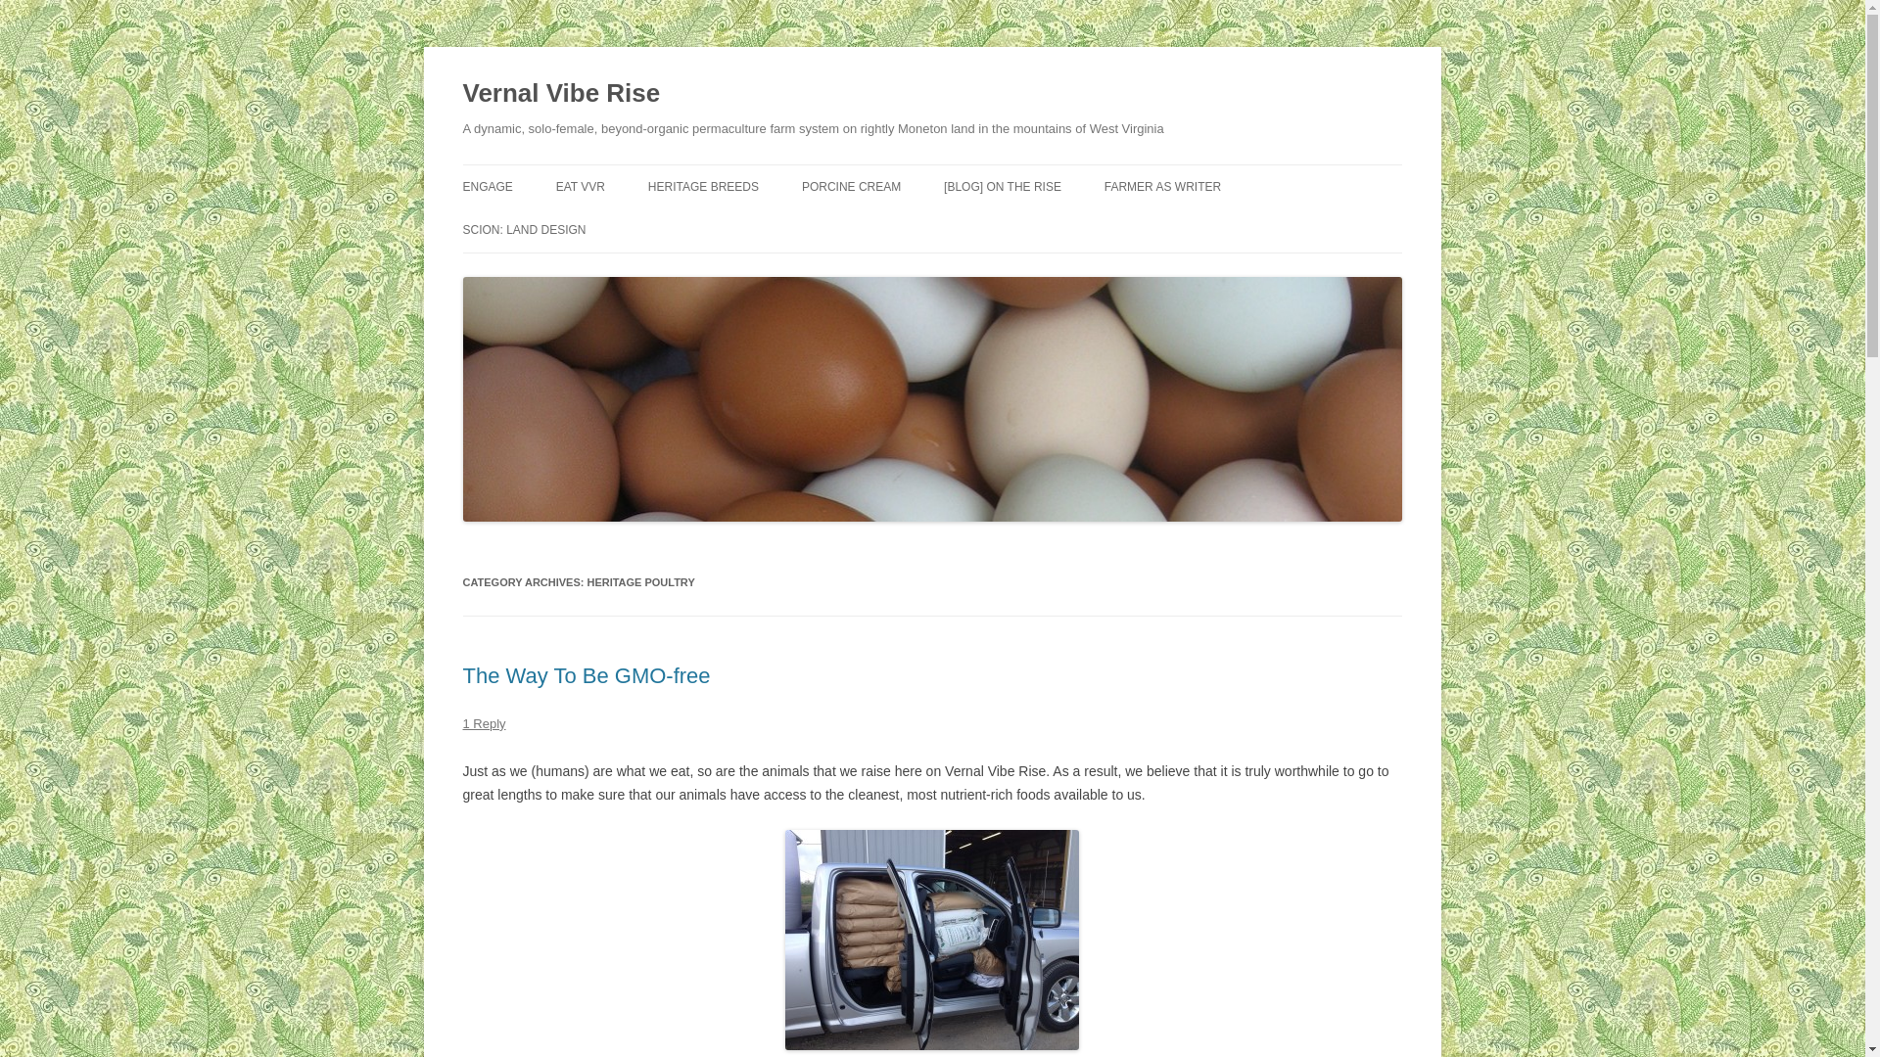 The image size is (1880, 1057). I want to click on 1 Reply, so click(484, 724).